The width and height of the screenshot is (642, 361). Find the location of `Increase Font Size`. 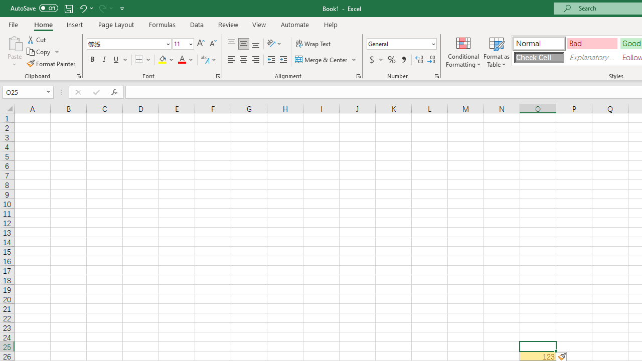

Increase Font Size is located at coordinates (201, 44).